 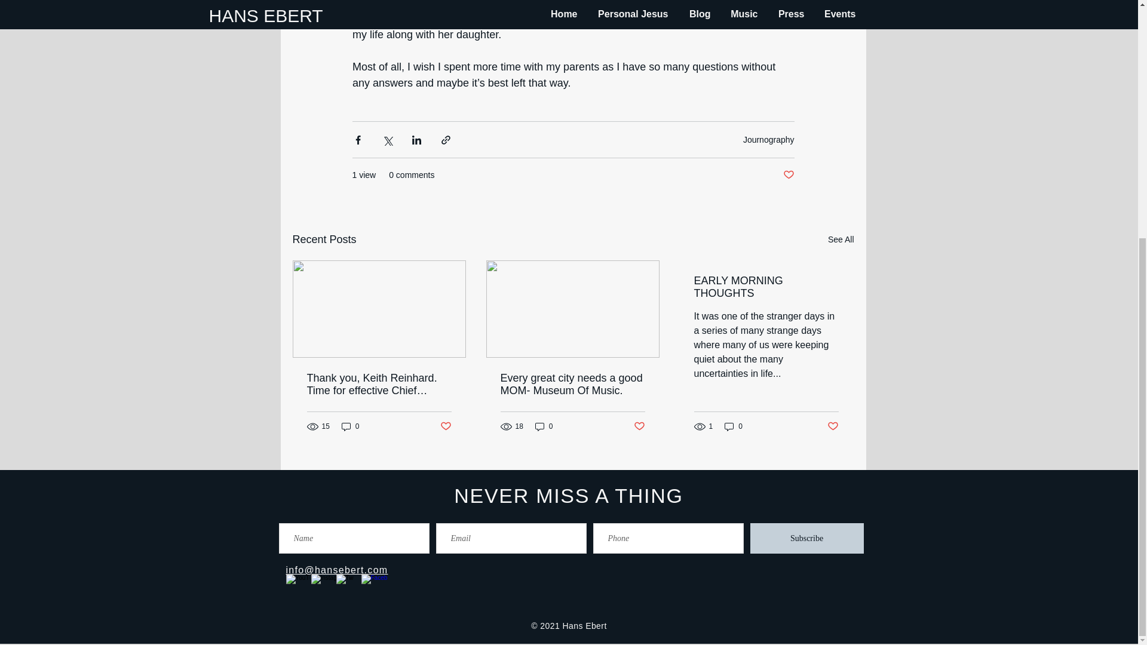 I want to click on 0, so click(x=734, y=426).